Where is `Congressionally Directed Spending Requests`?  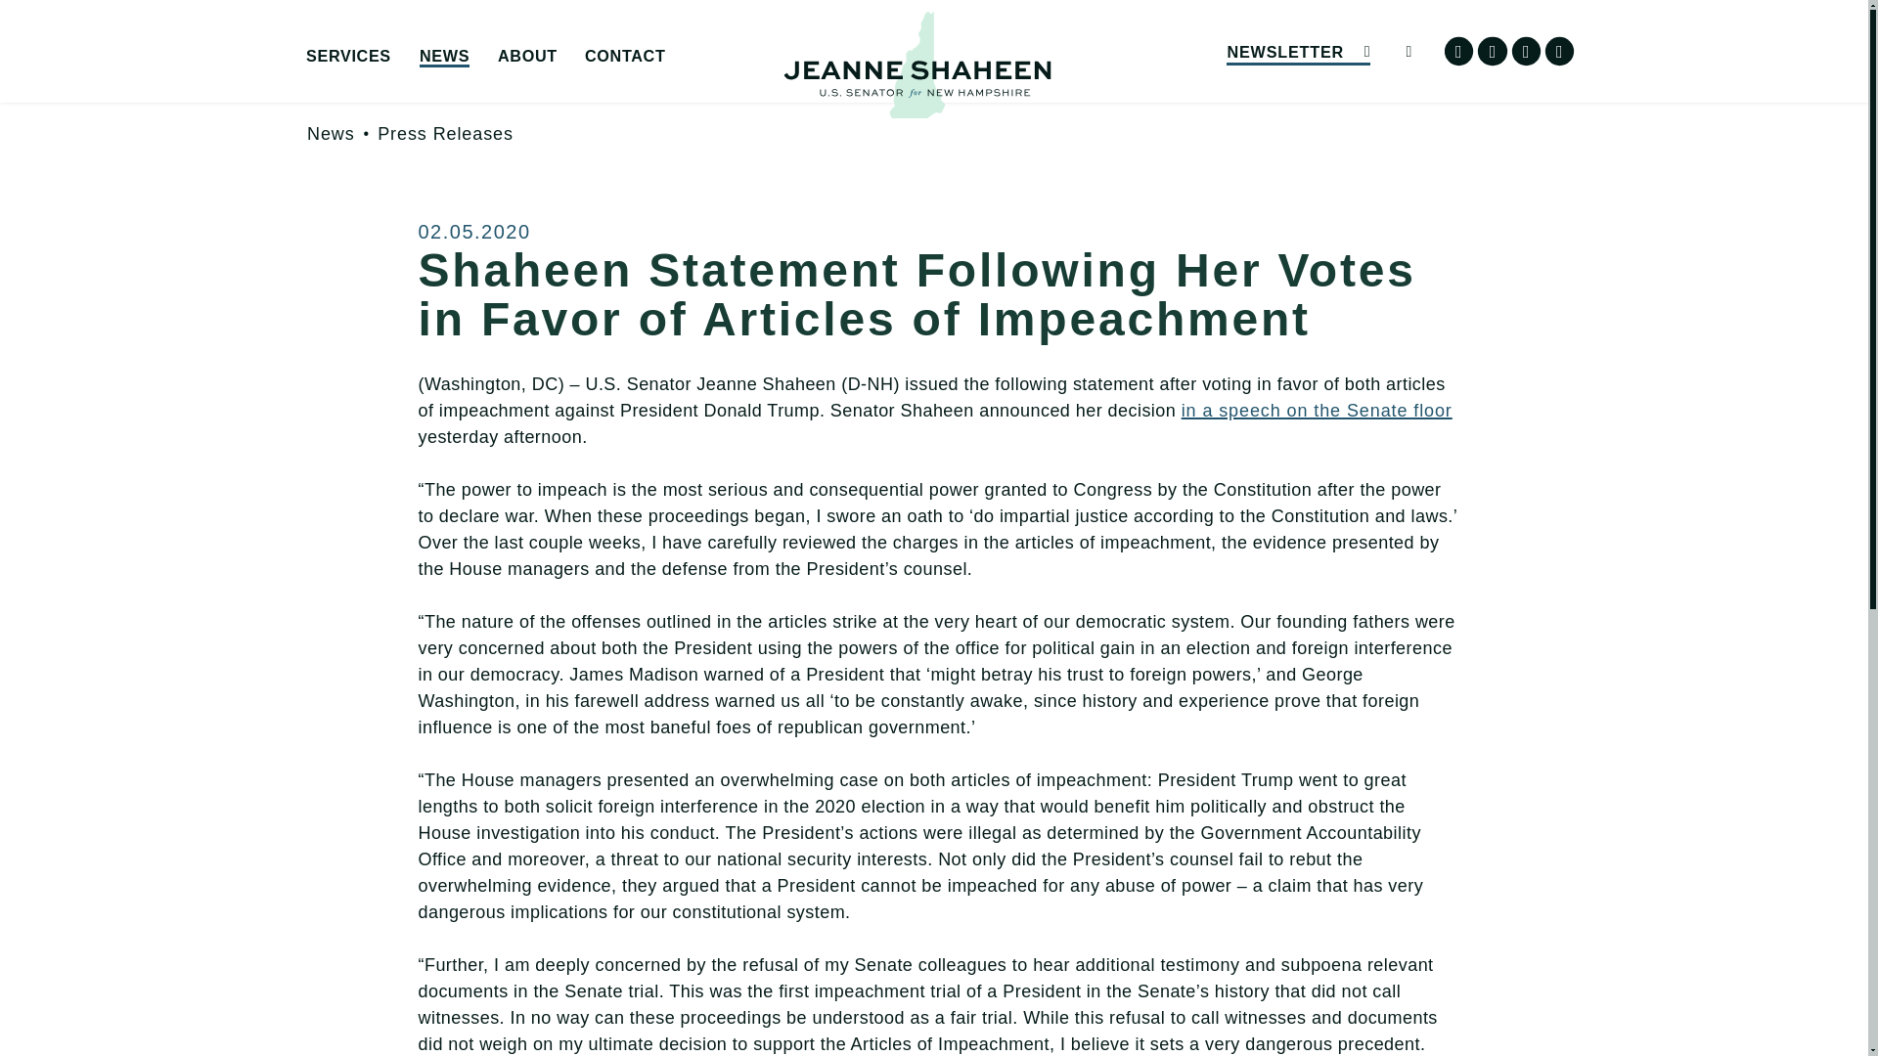 Congressionally Directed Spending Requests is located at coordinates (452, 94).